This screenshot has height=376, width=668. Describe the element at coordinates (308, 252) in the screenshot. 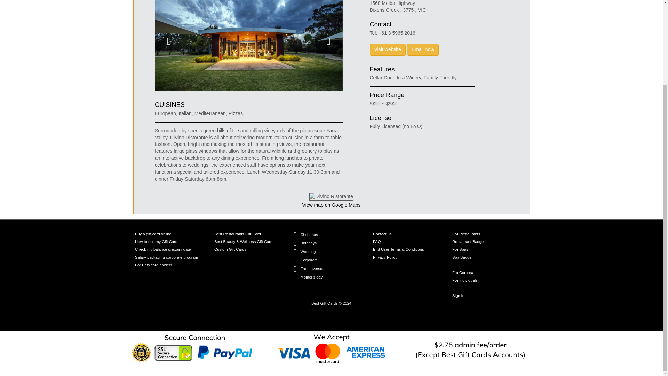

I see `Wedding` at that location.